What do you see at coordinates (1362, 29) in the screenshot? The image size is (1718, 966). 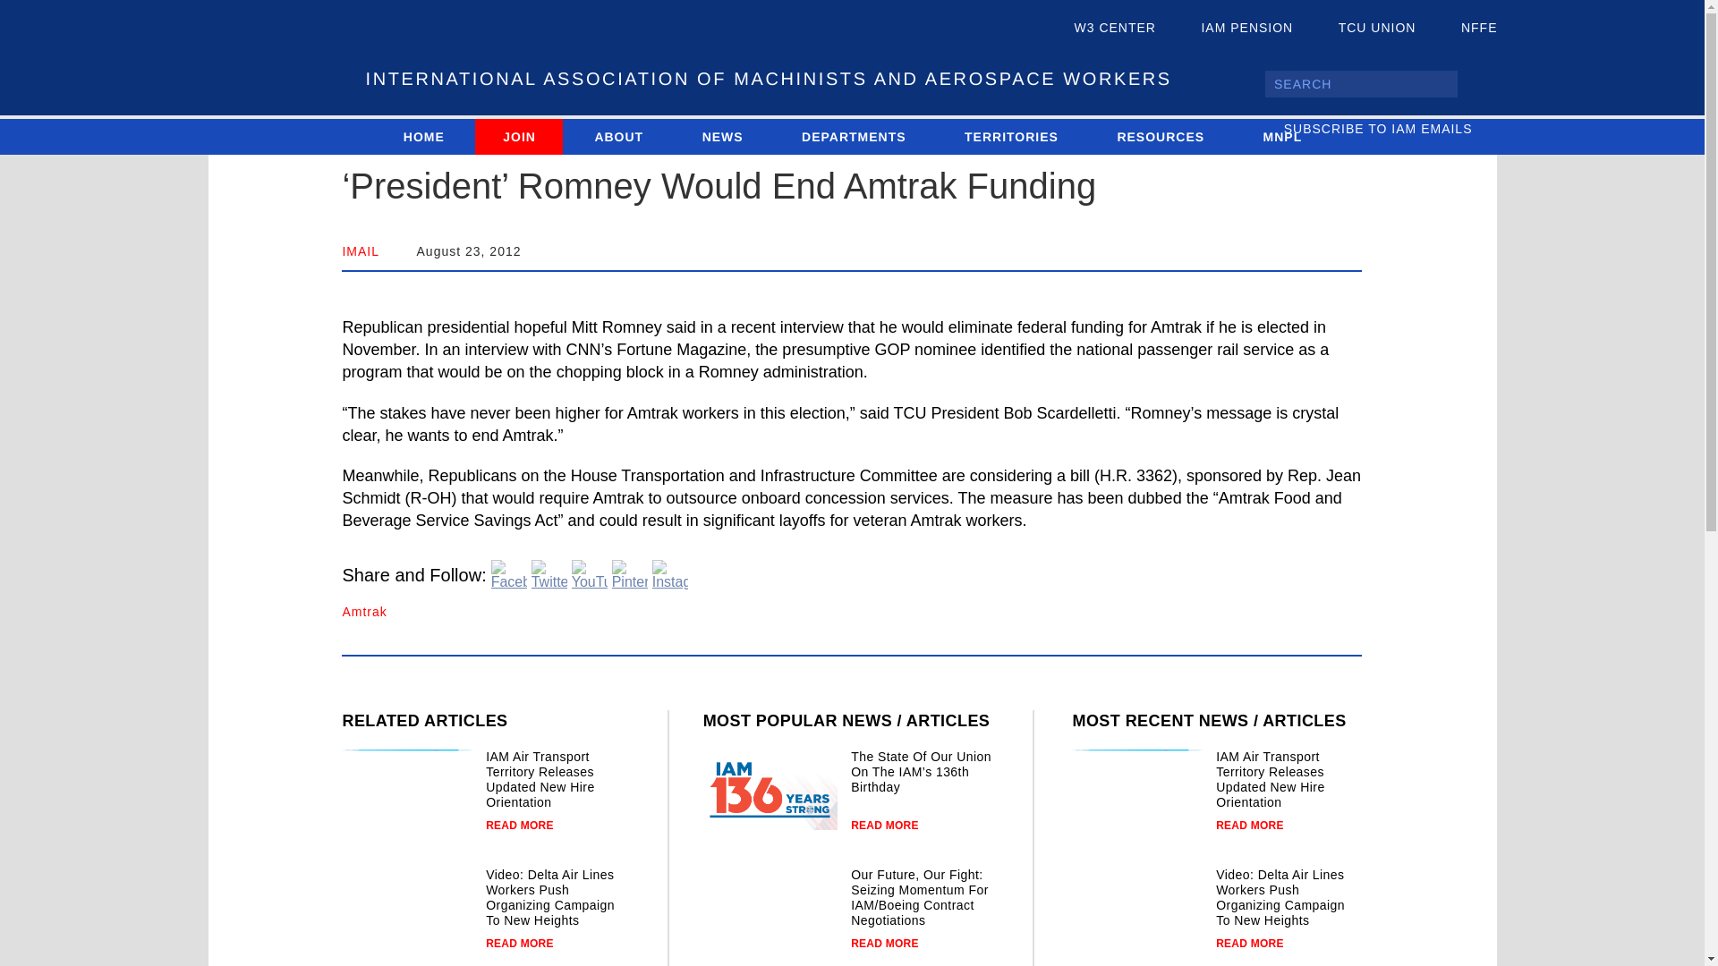 I see `TCU UNION` at bounding box center [1362, 29].